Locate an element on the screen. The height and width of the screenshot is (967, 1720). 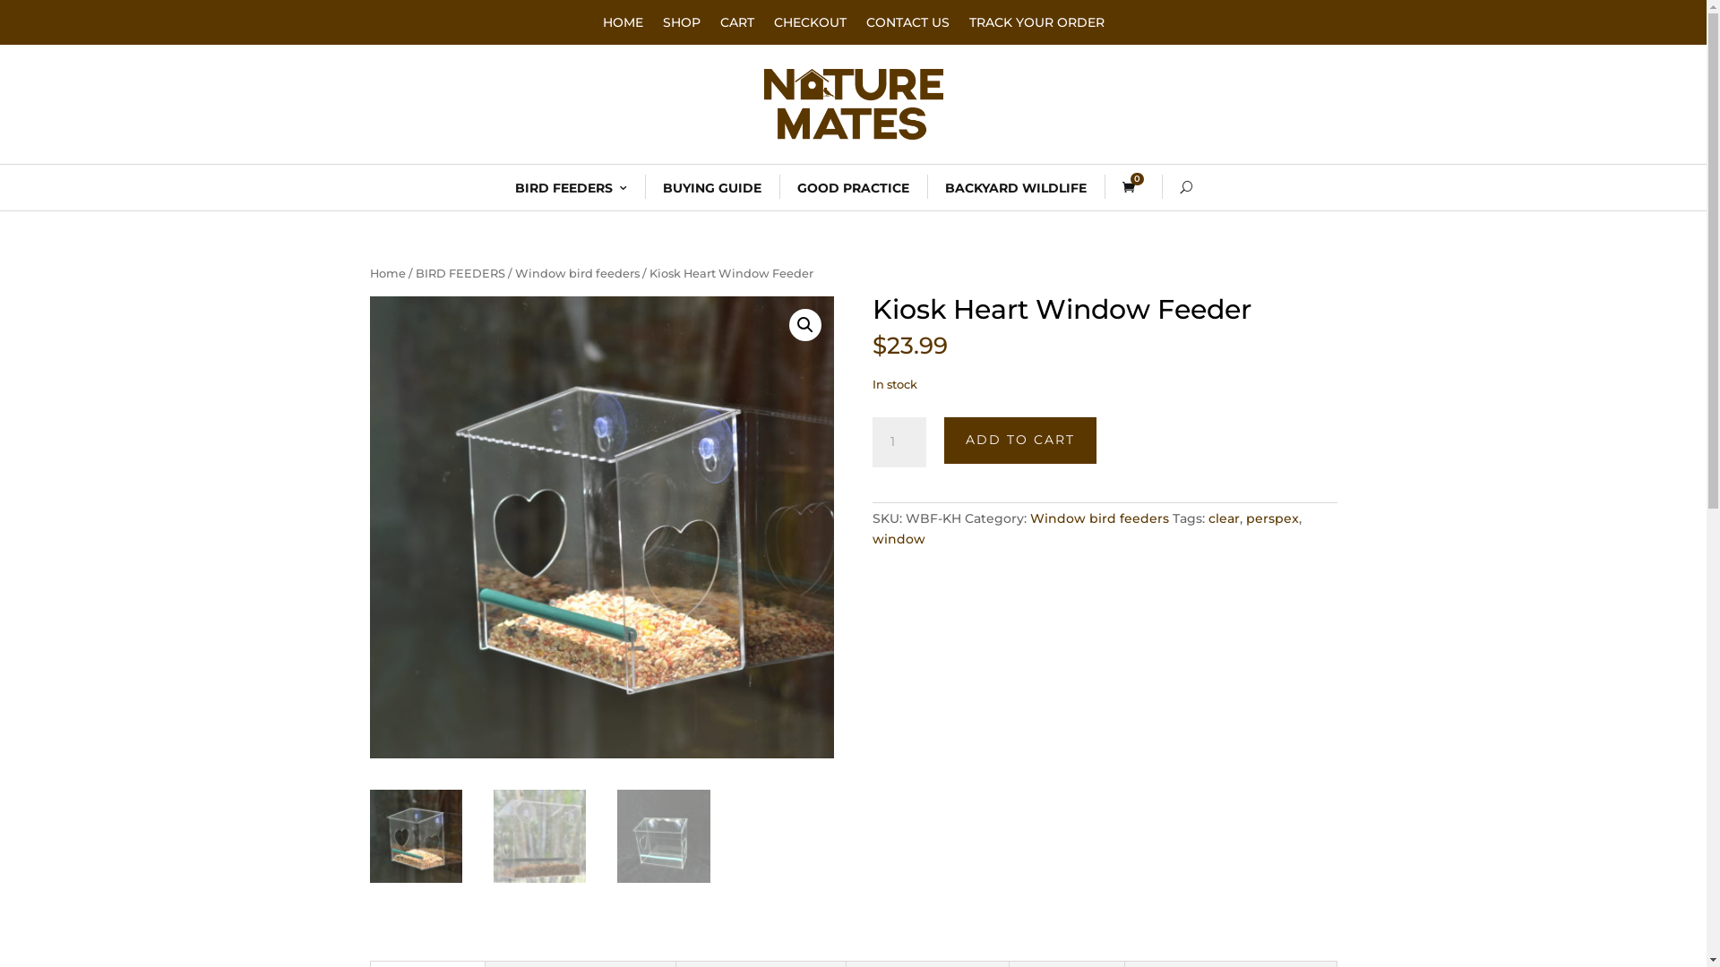
CHECKOUT is located at coordinates (810, 26).